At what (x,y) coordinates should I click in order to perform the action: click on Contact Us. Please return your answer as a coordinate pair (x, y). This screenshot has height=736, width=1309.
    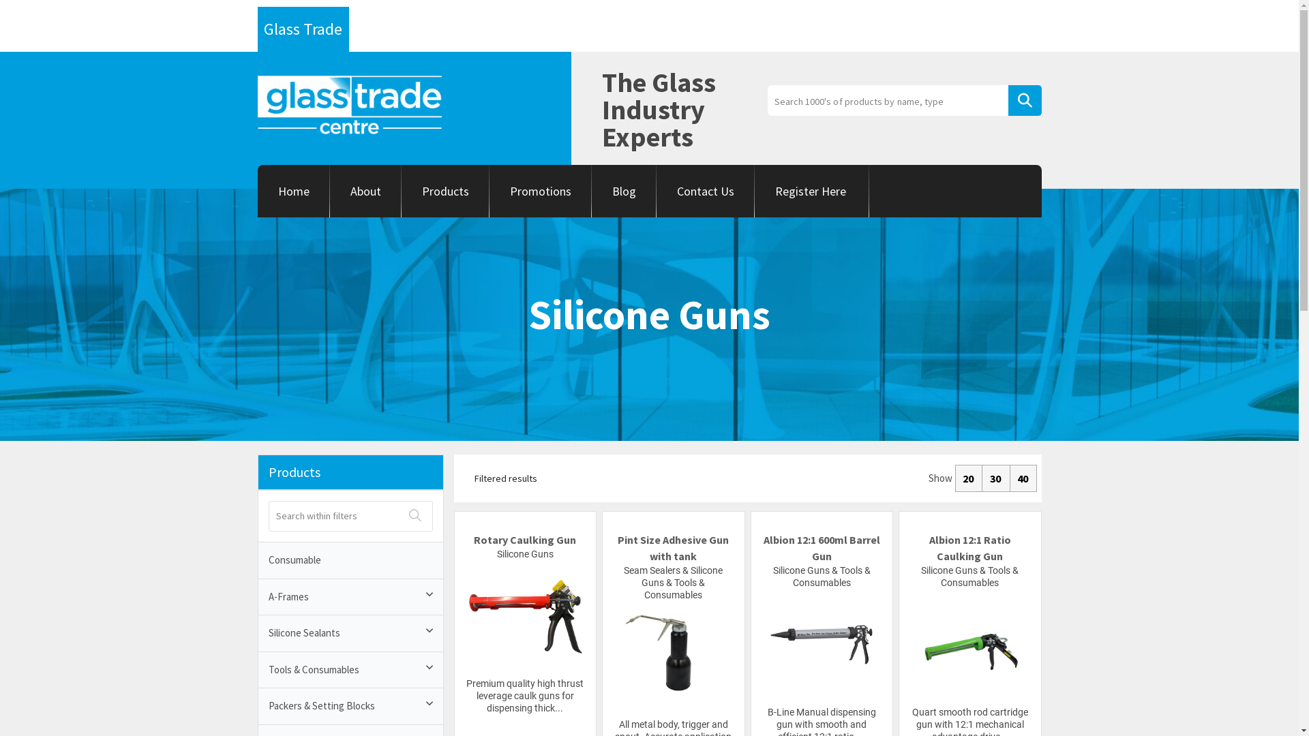
    Looking at the image, I should click on (705, 191).